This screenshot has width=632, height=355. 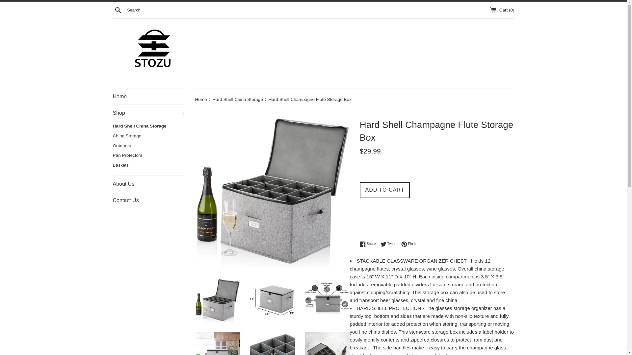 What do you see at coordinates (238, 99) in the screenshot?
I see `Outdoors` at bounding box center [238, 99].